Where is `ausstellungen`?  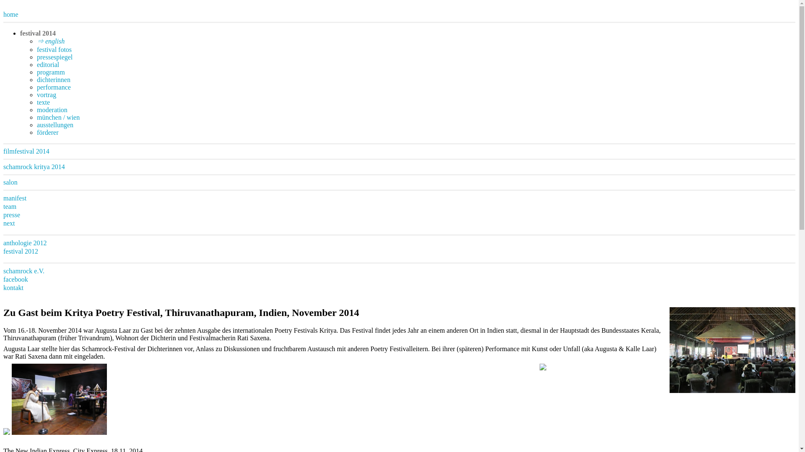 ausstellungen is located at coordinates (55, 125).